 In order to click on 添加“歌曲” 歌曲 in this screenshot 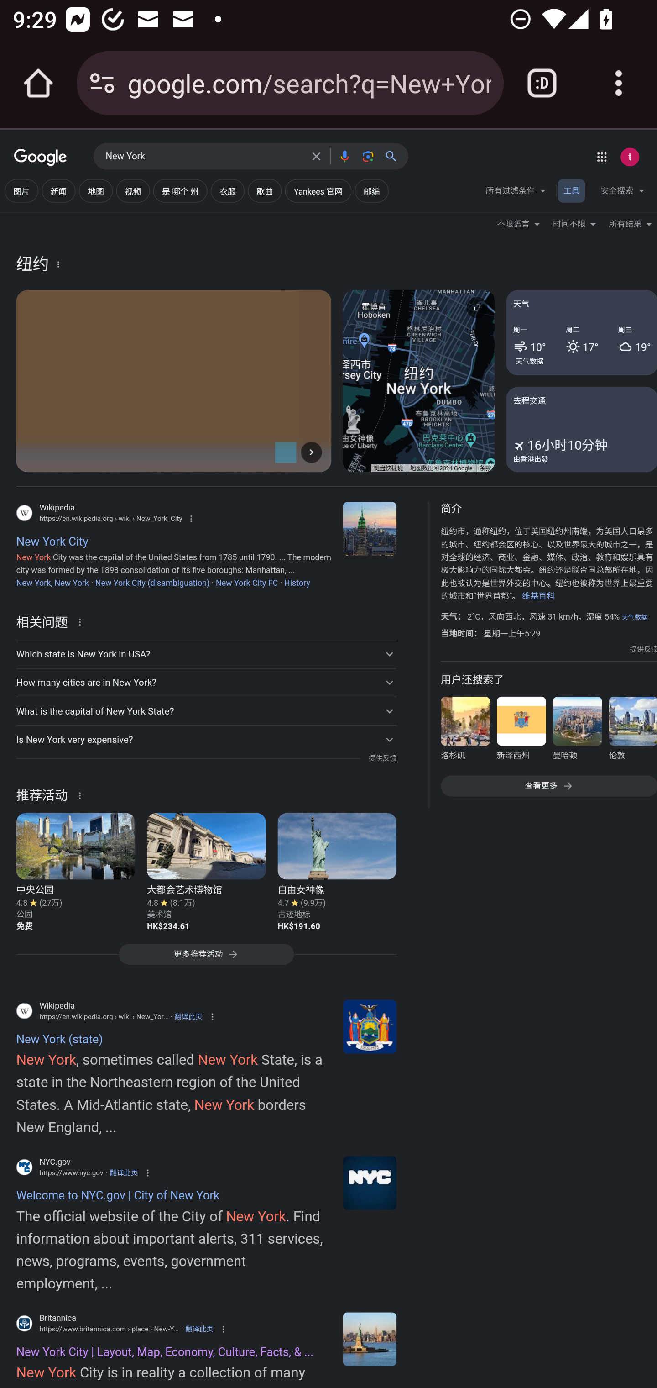, I will do `click(265, 191)`.